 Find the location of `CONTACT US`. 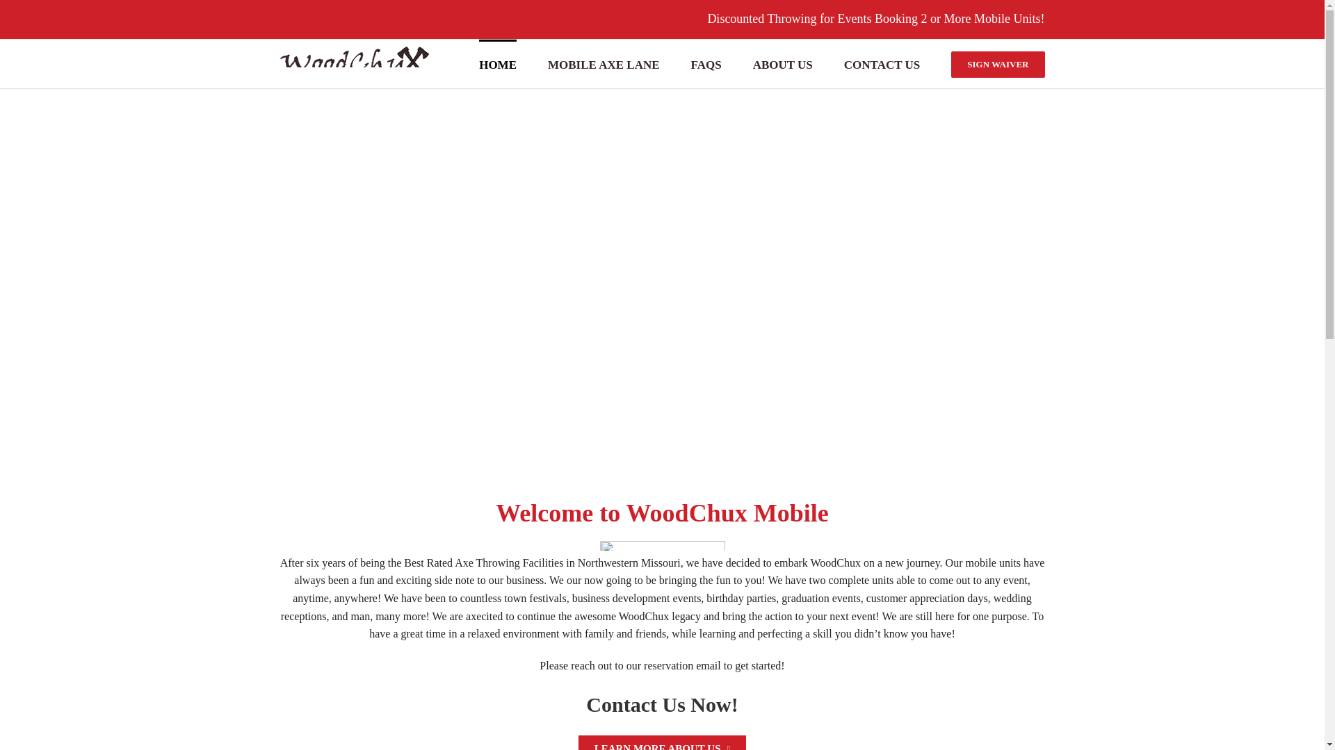

CONTACT US is located at coordinates (882, 64).